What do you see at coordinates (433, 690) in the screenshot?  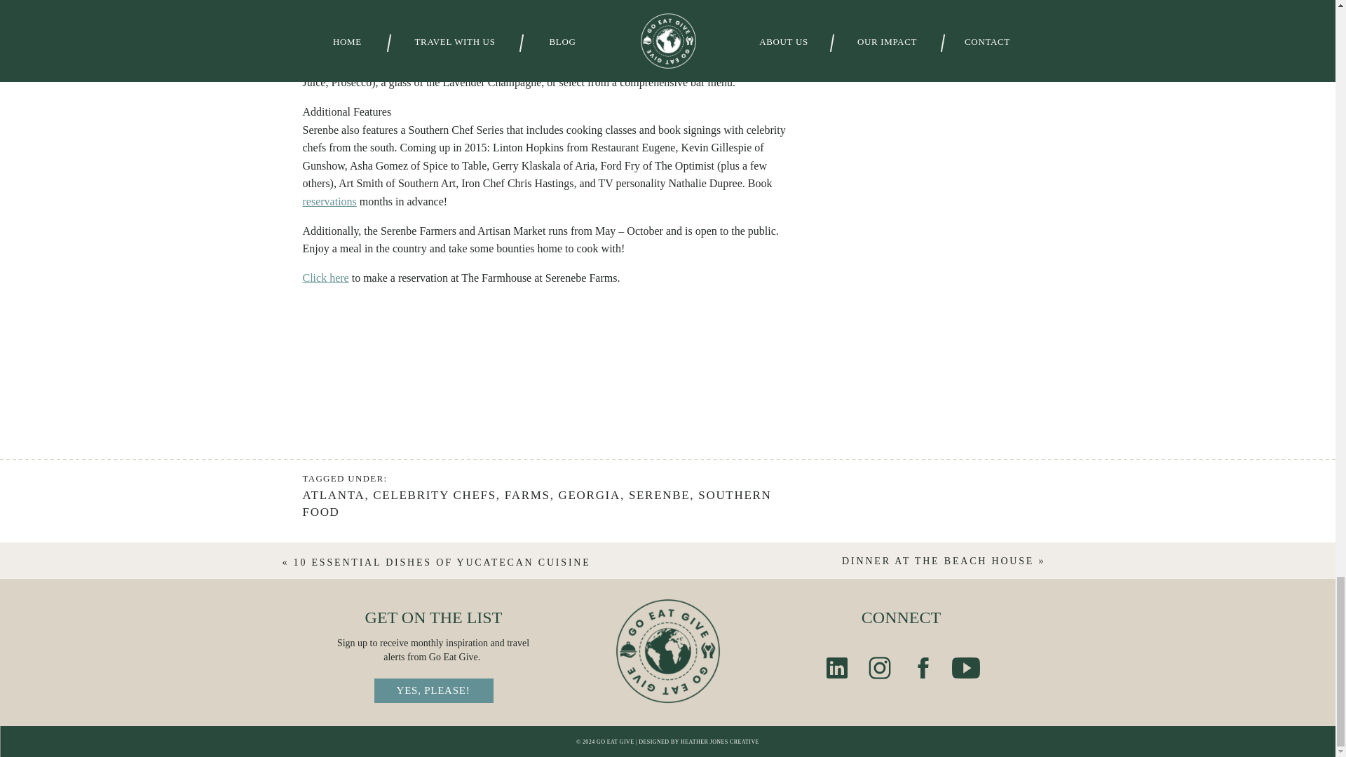 I see `YES, PLEASE!` at bounding box center [433, 690].